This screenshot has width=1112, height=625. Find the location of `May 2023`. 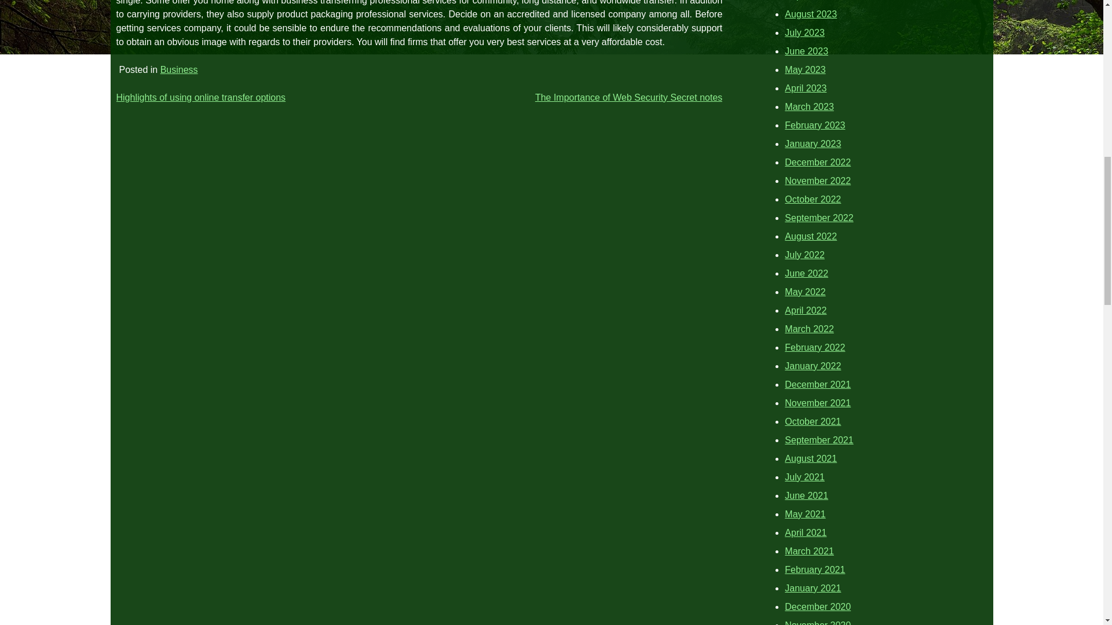

May 2023 is located at coordinates (805, 69).